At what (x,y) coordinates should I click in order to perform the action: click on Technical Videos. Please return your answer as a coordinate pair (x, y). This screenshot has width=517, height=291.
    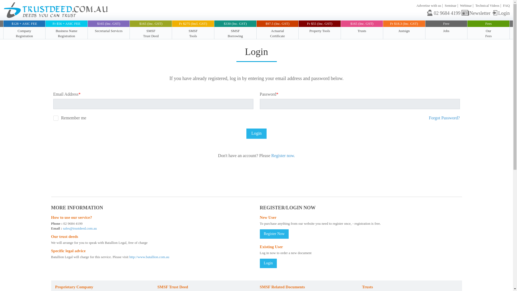
    Looking at the image, I should click on (487, 5).